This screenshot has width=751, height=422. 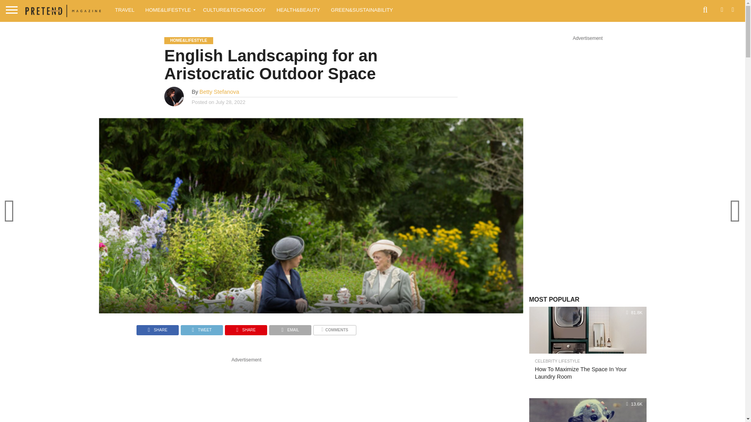 I want to click on Share on Facebook, so click(x=157, y=327).